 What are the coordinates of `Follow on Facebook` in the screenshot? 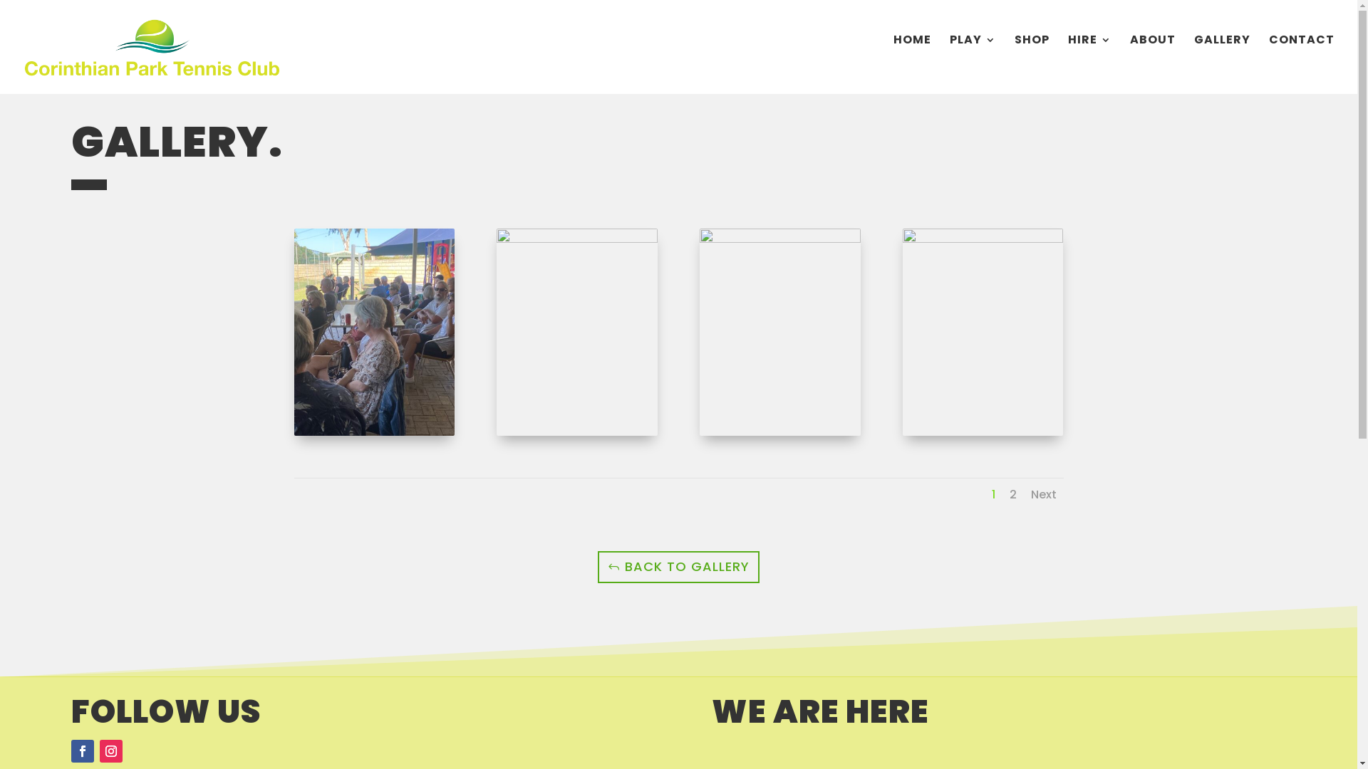 It's located at (83, 751).